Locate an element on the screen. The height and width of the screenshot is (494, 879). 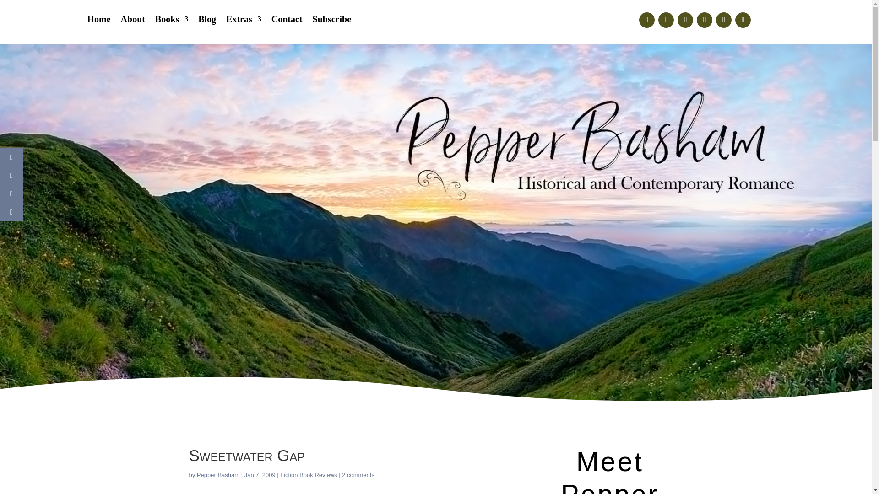
Pepper Basham is located at coordinates (218, 475).